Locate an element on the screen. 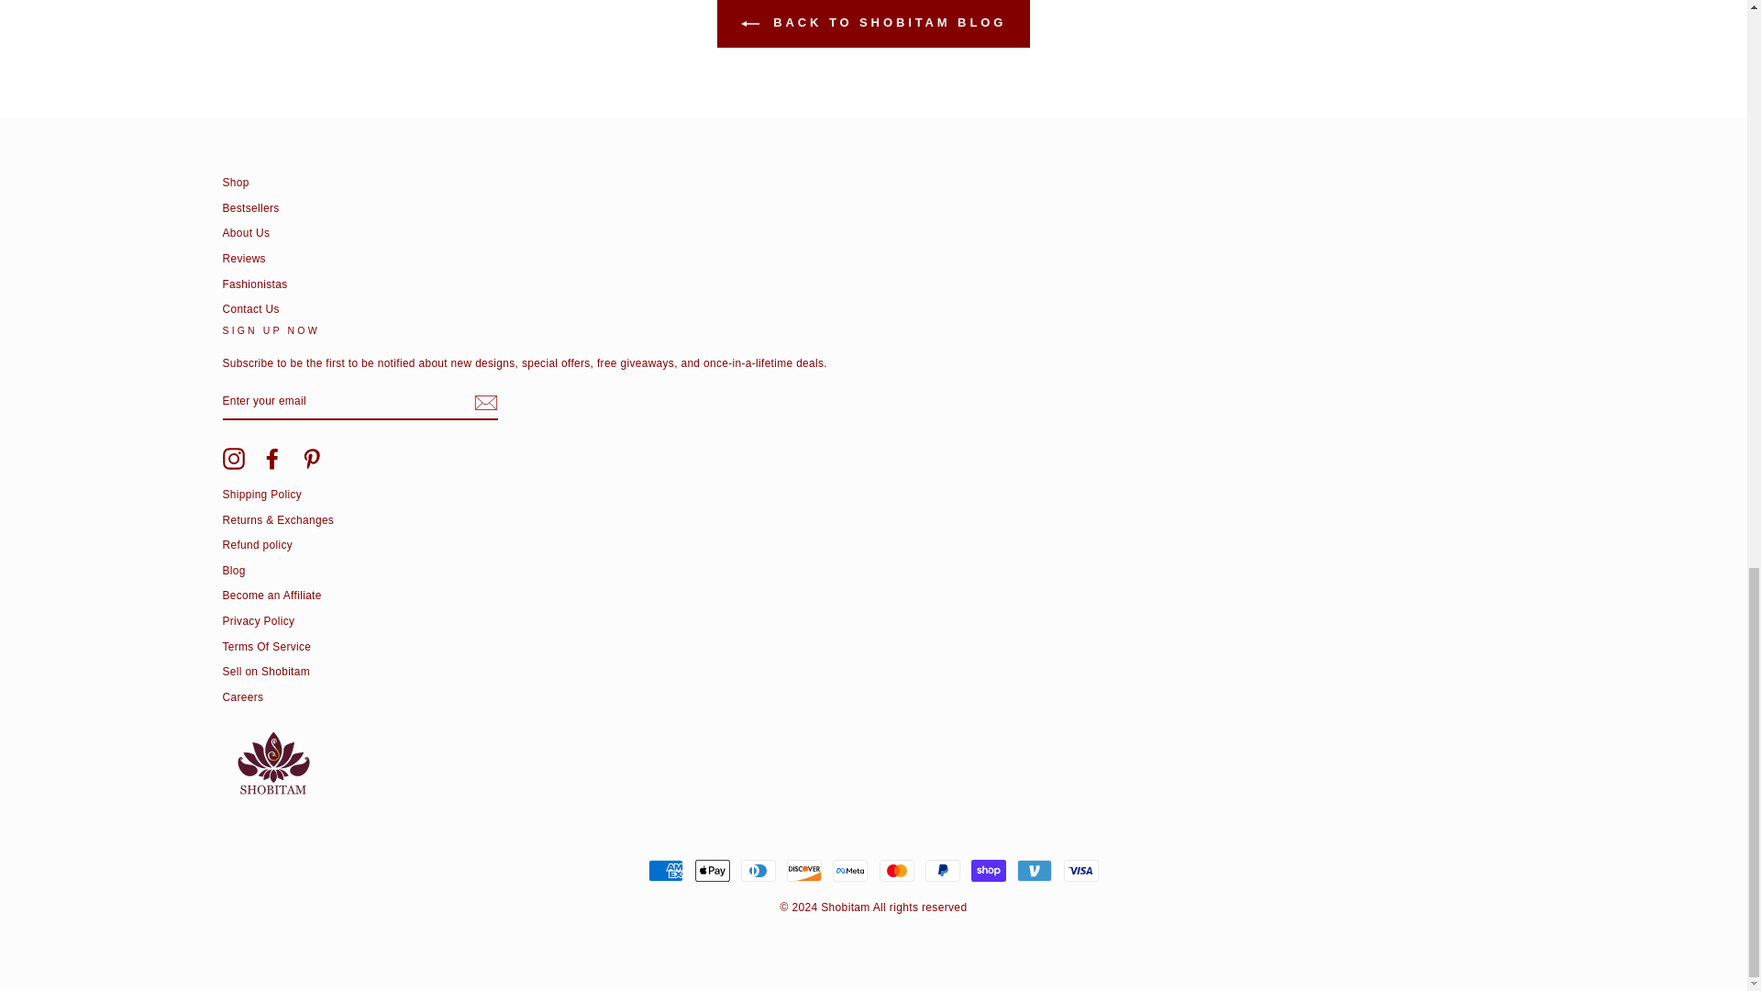  Mastercard is located at coordinates (896, 871).